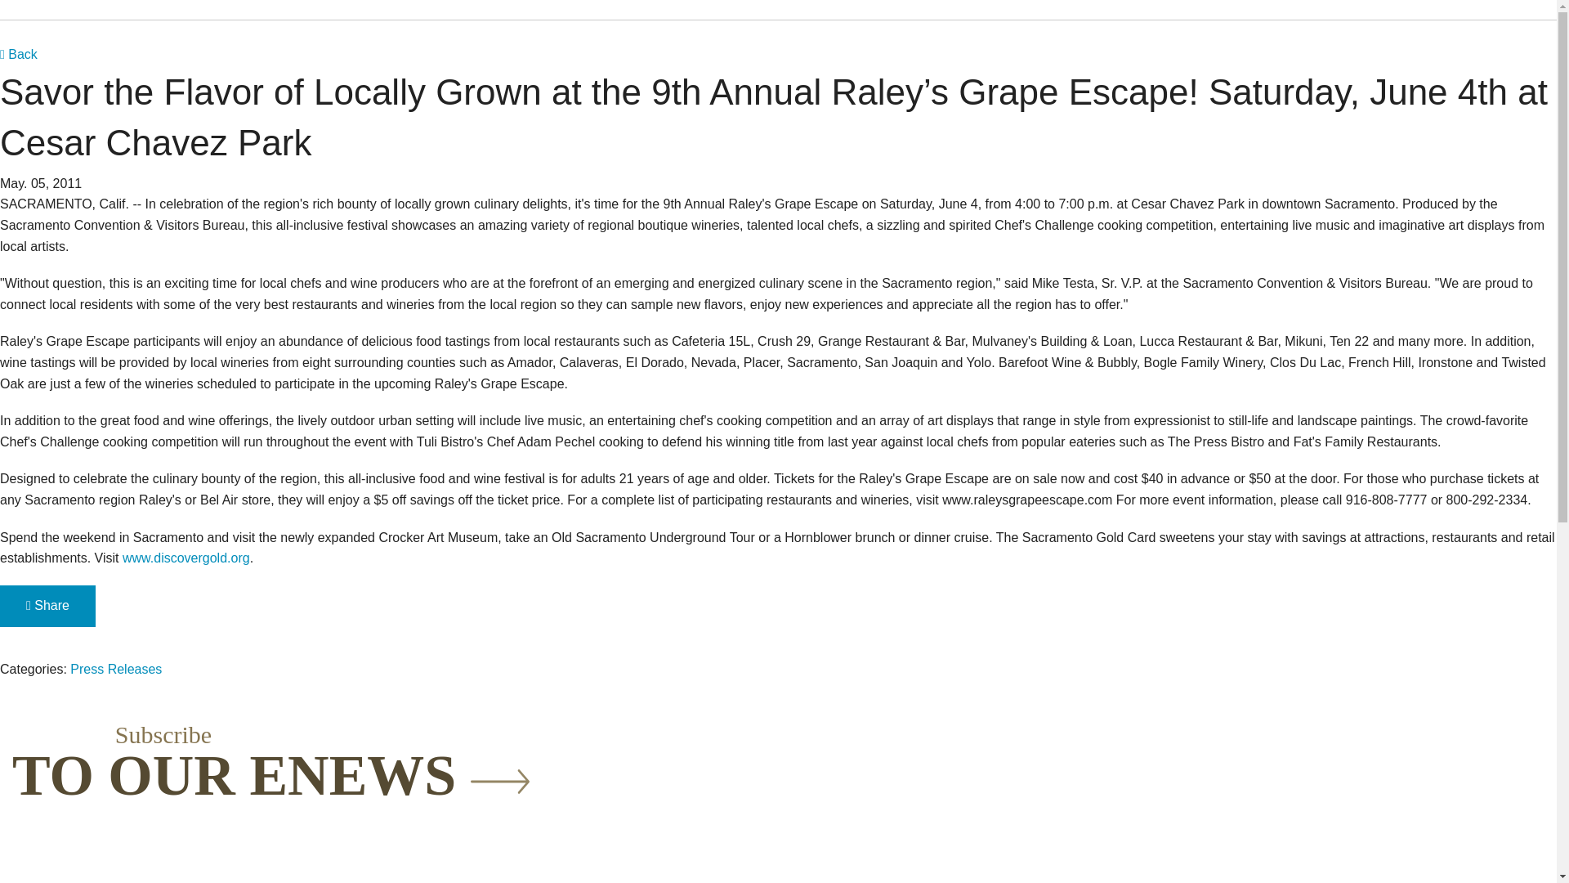  What do you see at coordinates (47, 606) in the screenshot?
I see `Share` at bounding box center [47, 606].